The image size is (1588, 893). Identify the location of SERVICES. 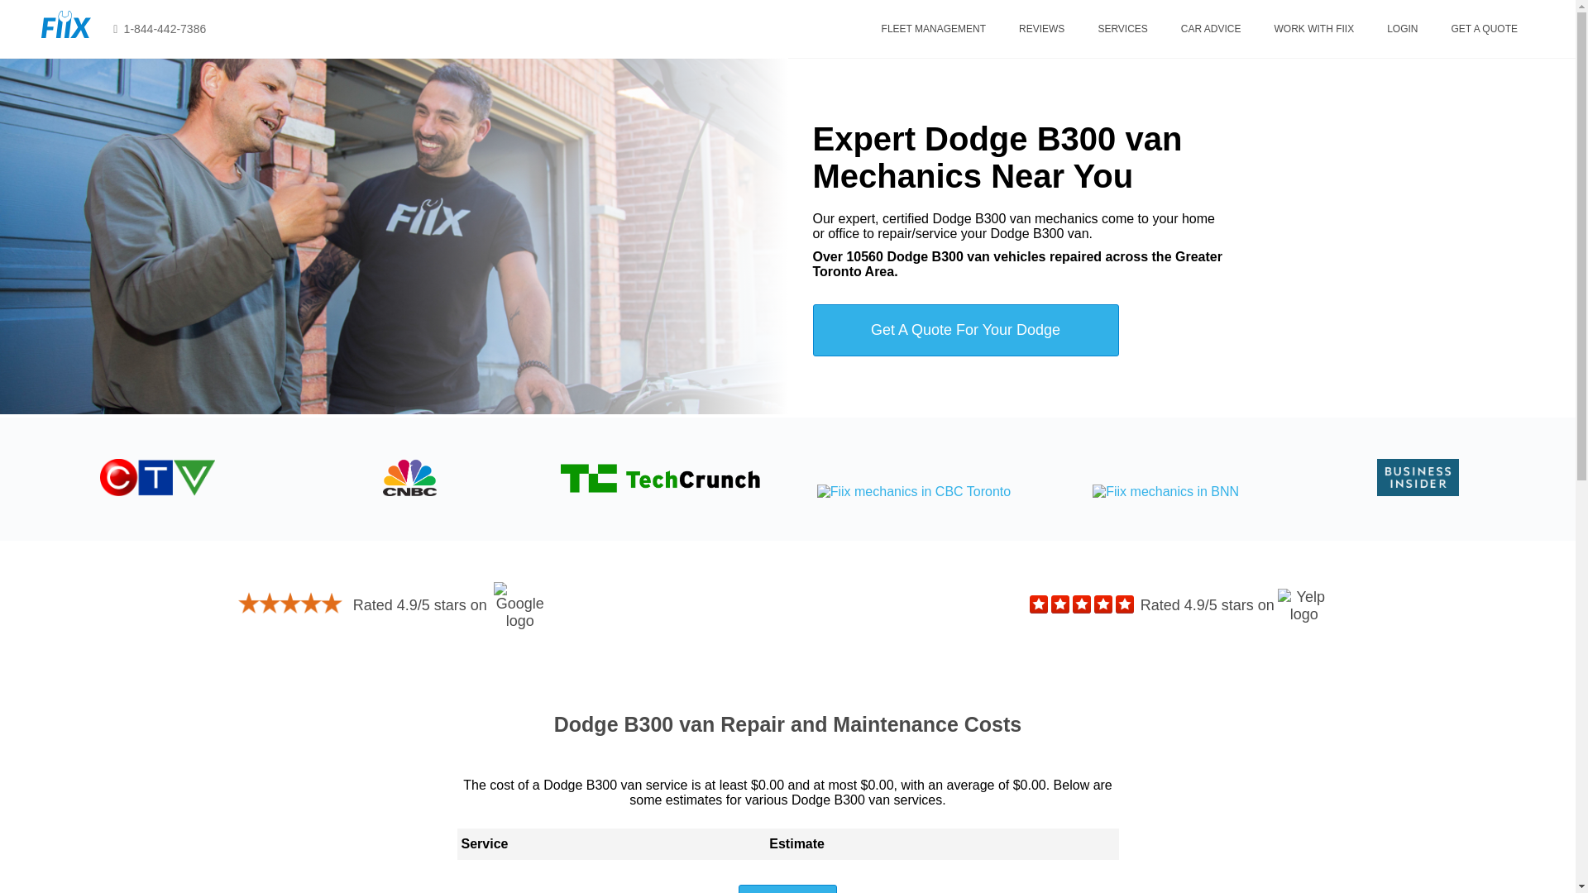
(1122, 28).